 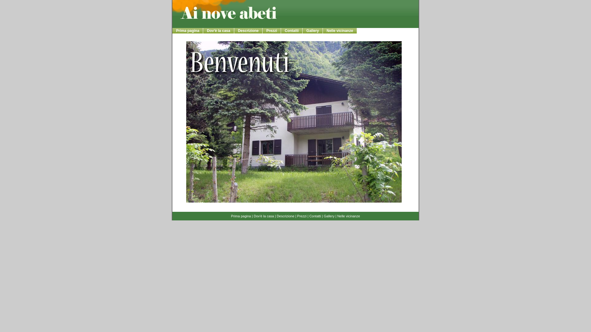 What do you see at coordinates (312, 31) in the screenshot?
I see `Gallery` at bounding box center [312, 31].